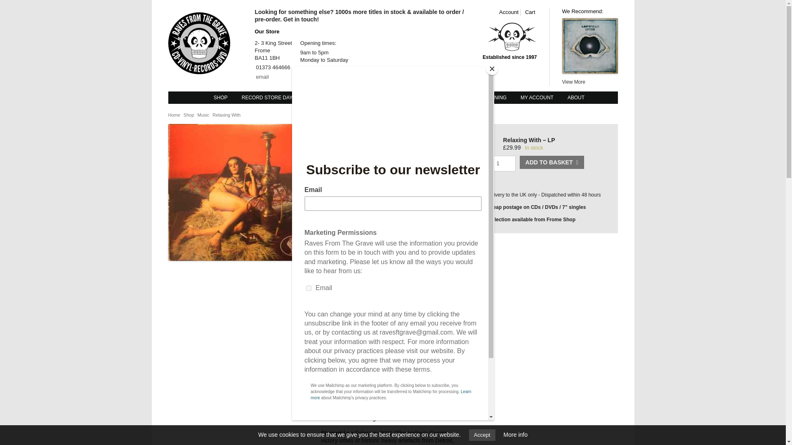  What do you see at coordinates (501, 163) in the screenshot?
I see `1` at bounding box center [501, 163].